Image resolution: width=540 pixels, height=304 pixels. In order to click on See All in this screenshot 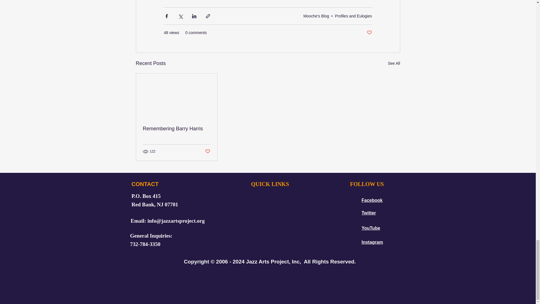, I will do `click(394, 63)`.